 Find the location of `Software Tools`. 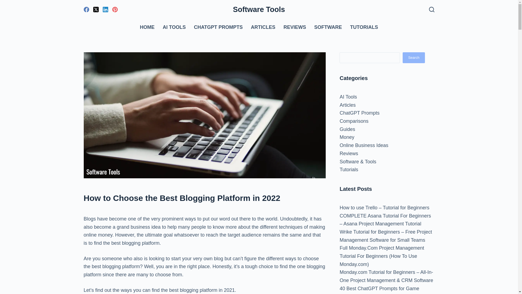

Software Tools is located at coordinates (259, 9).